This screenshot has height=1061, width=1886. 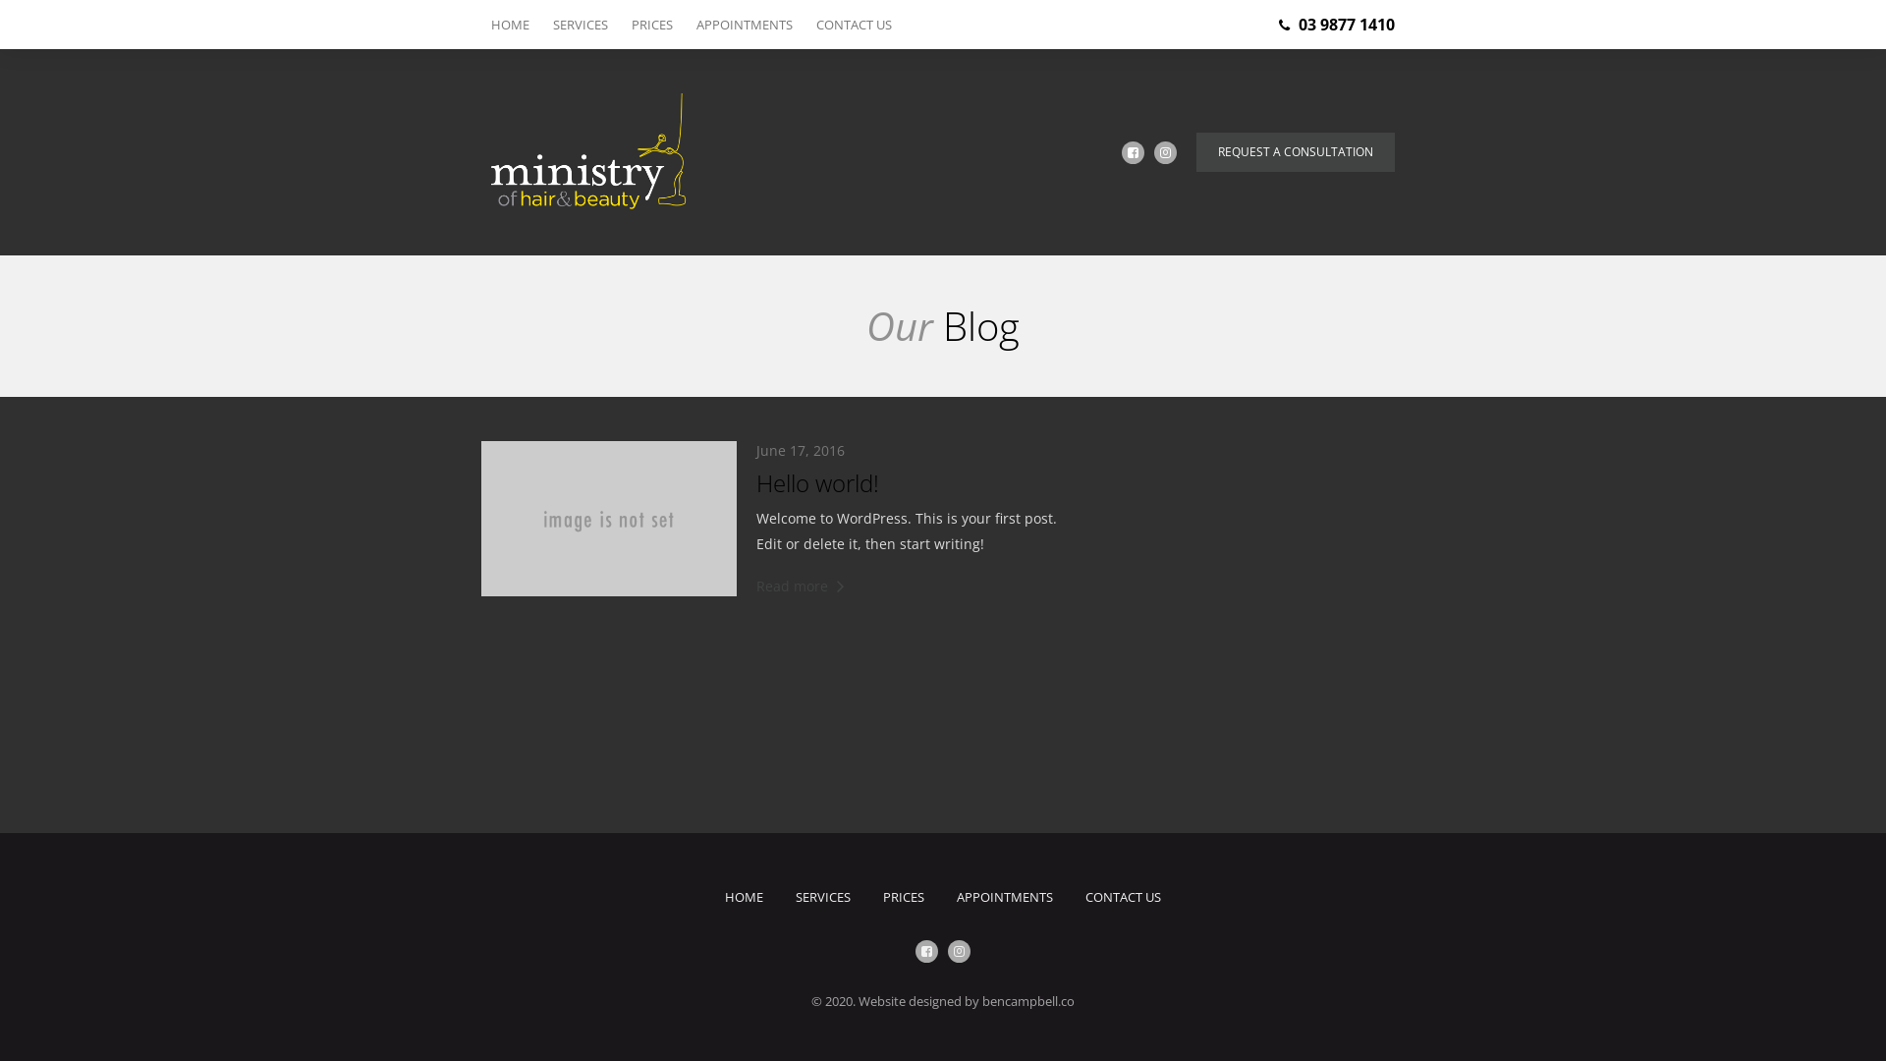 What do you see at coordinates (801, 586) in the screenshot?
I see `Read more` at bounding box center [801, 586].